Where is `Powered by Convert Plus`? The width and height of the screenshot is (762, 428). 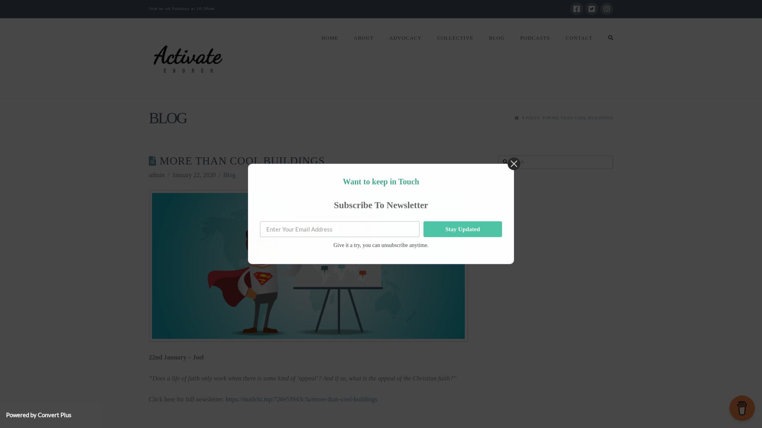
Powered by Convert Plus is located at coordinates (39, 415).